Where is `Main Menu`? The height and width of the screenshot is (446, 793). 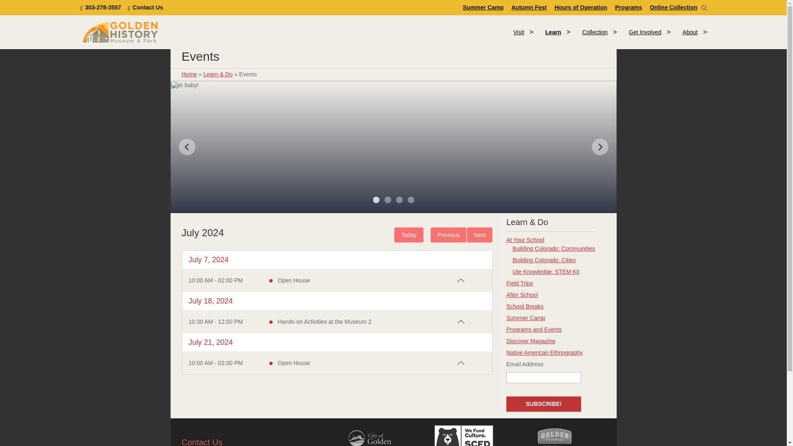 Main Menu is located at coordinates (553, 32).